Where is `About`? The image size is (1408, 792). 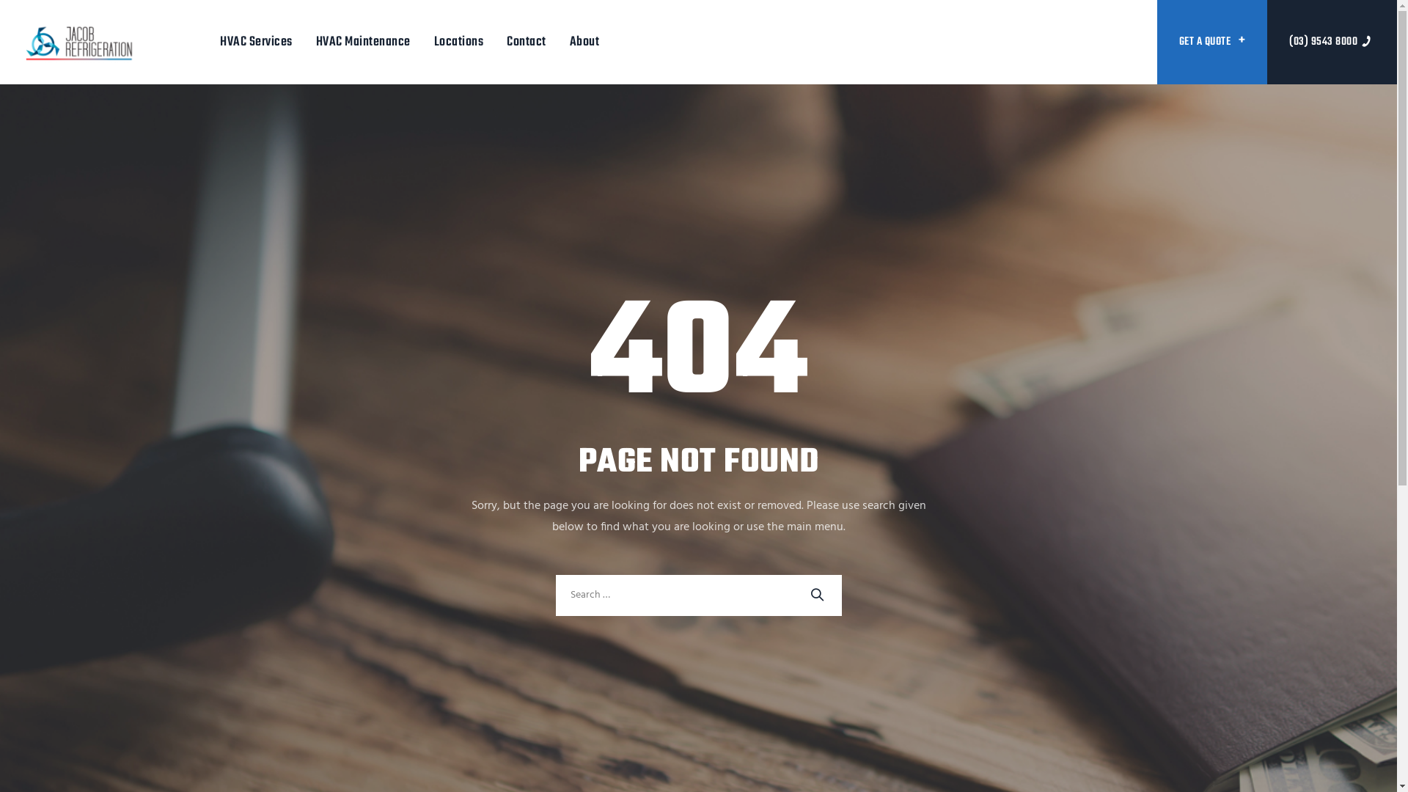 About is located at coordinates (585, 43).